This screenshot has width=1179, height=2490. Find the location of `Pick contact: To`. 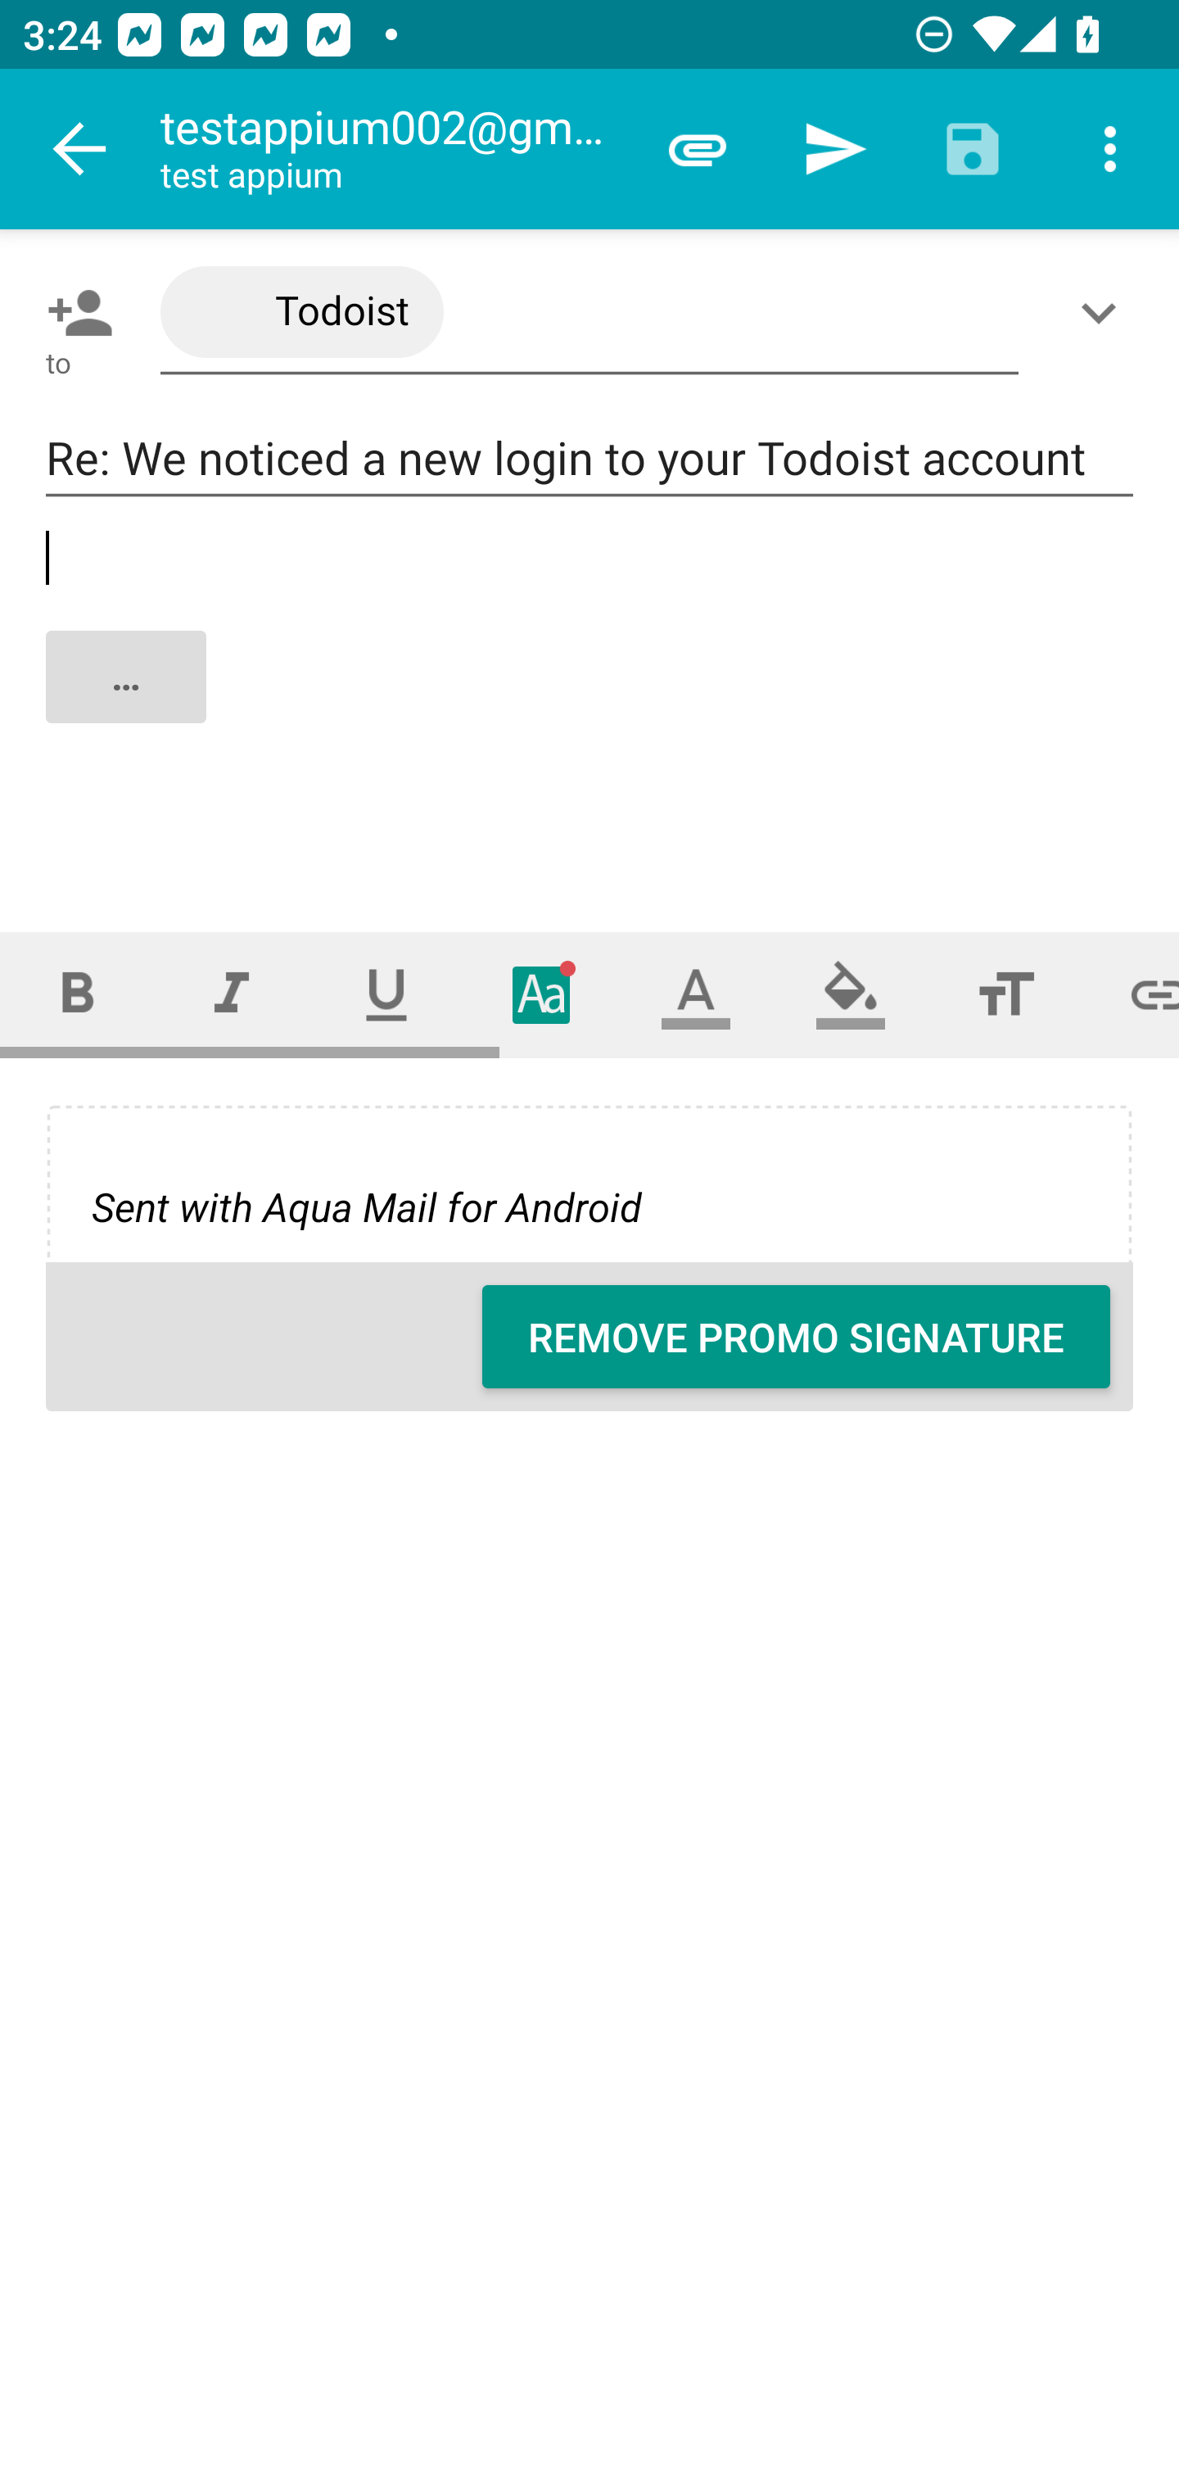

Pick contact: To is located at coordinates (74, 312).